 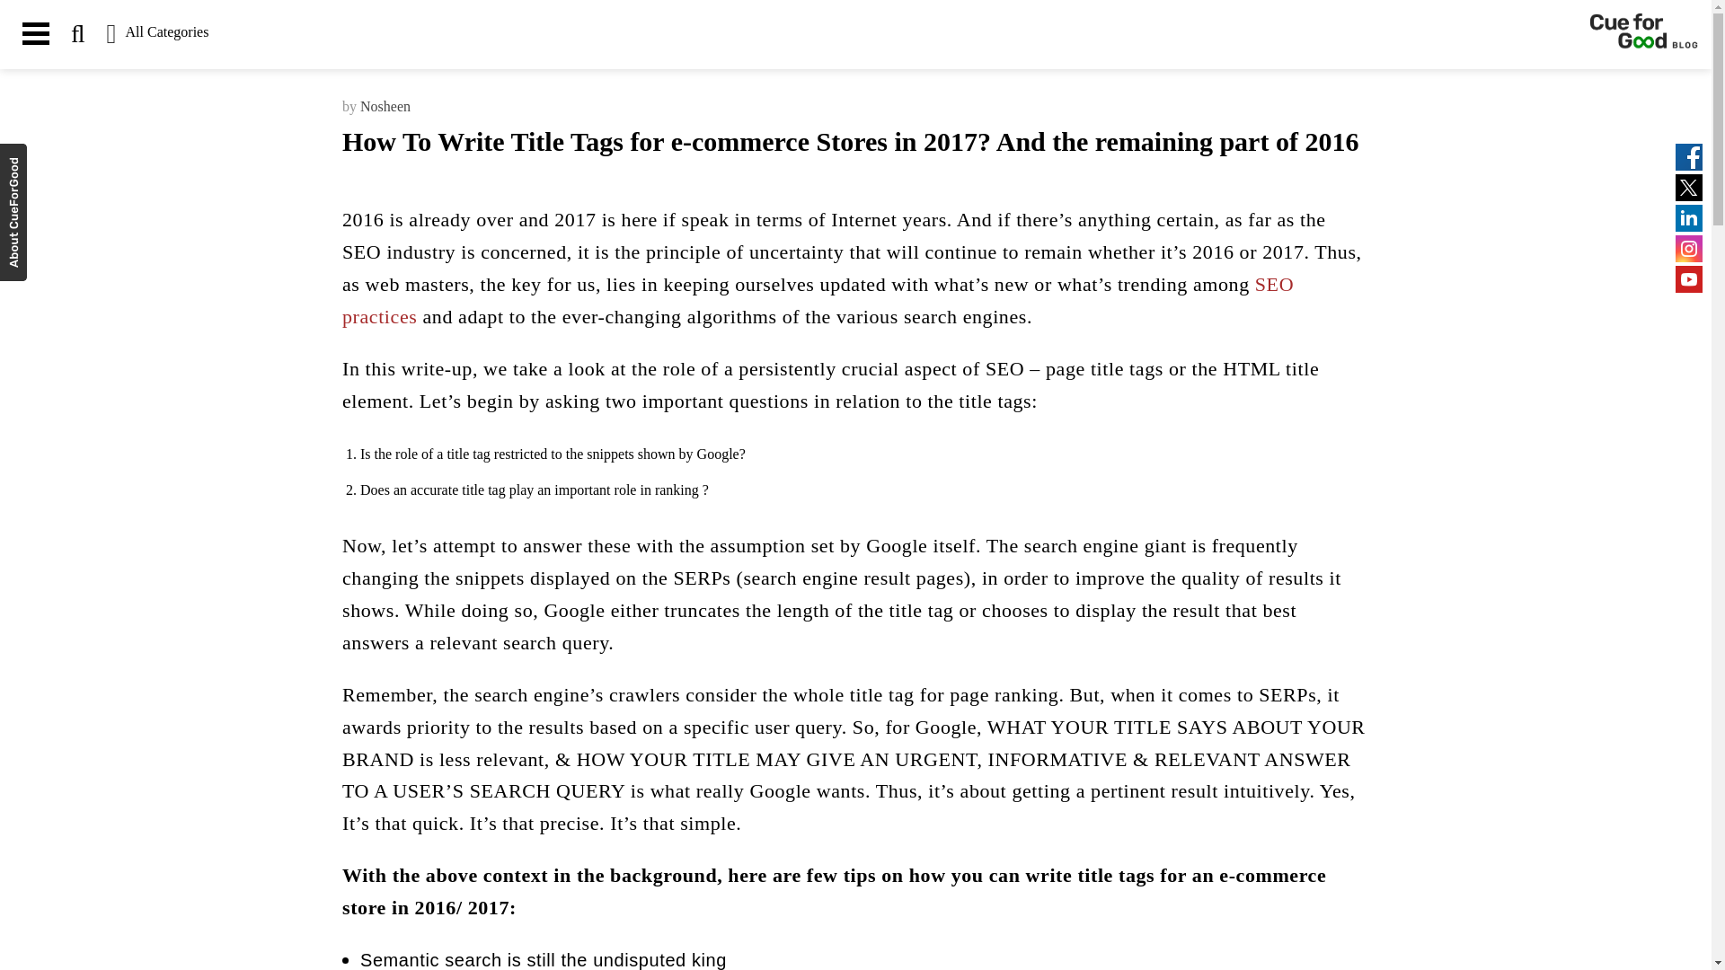 I want to click on LinkedIn, so click(x=1689, y=217).